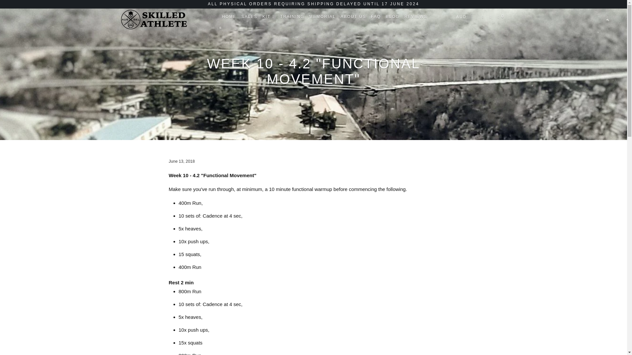  I want to click on SKILLED ATHLETE, so click(153, 19).